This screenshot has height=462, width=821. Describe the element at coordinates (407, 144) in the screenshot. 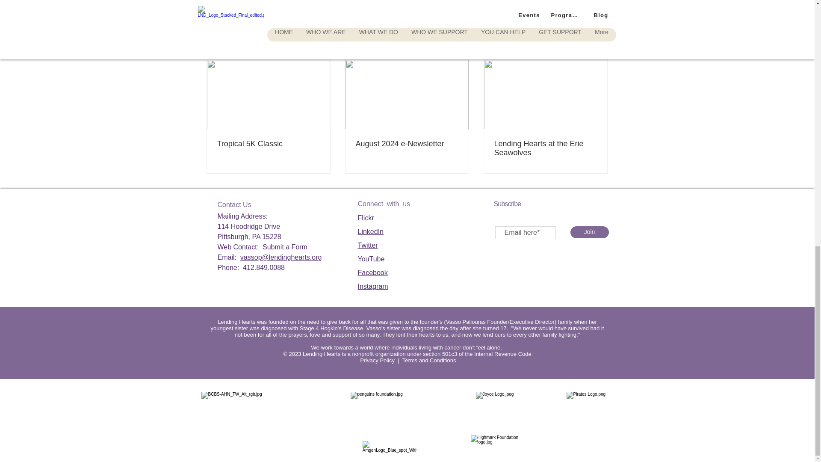

I see `August 2024 e-Newsletter` at that location.